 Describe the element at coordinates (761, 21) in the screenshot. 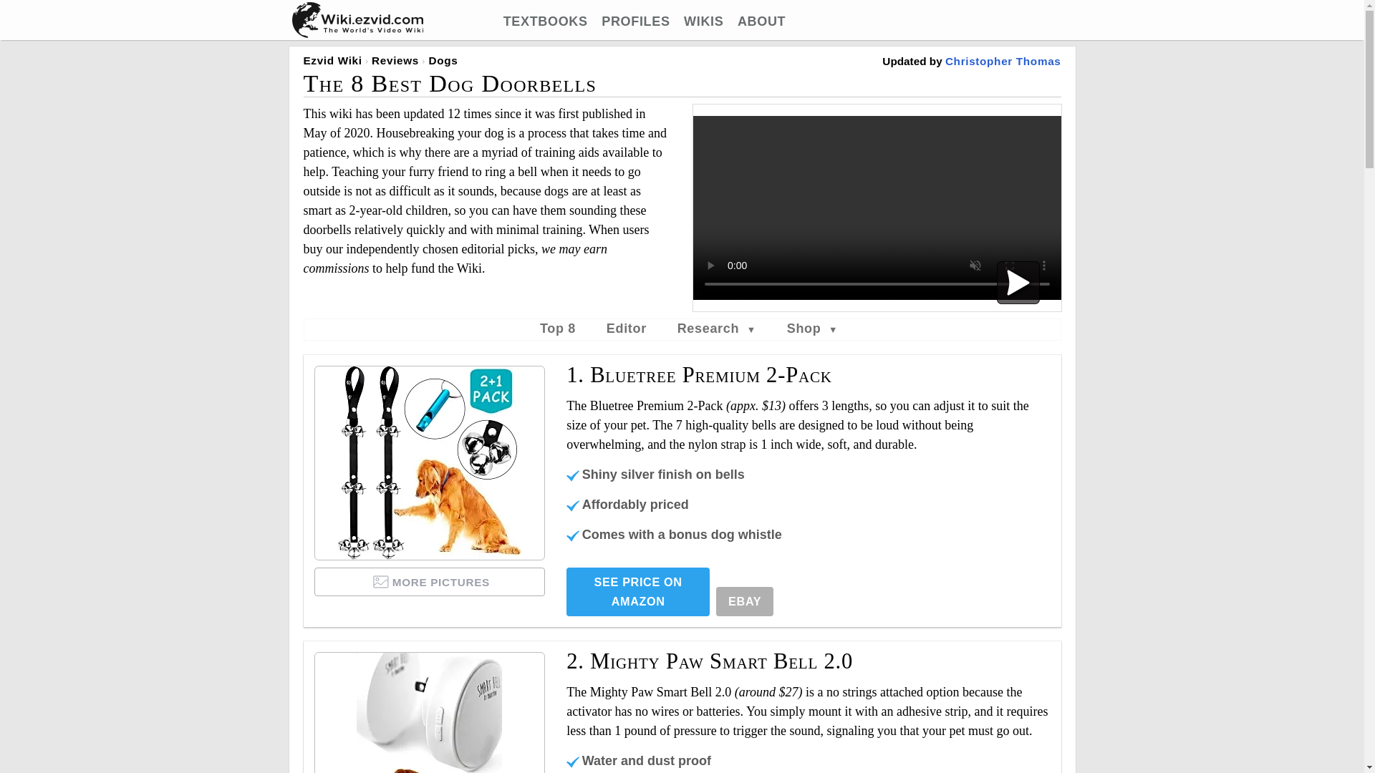

I see `ABOUT` at that location.